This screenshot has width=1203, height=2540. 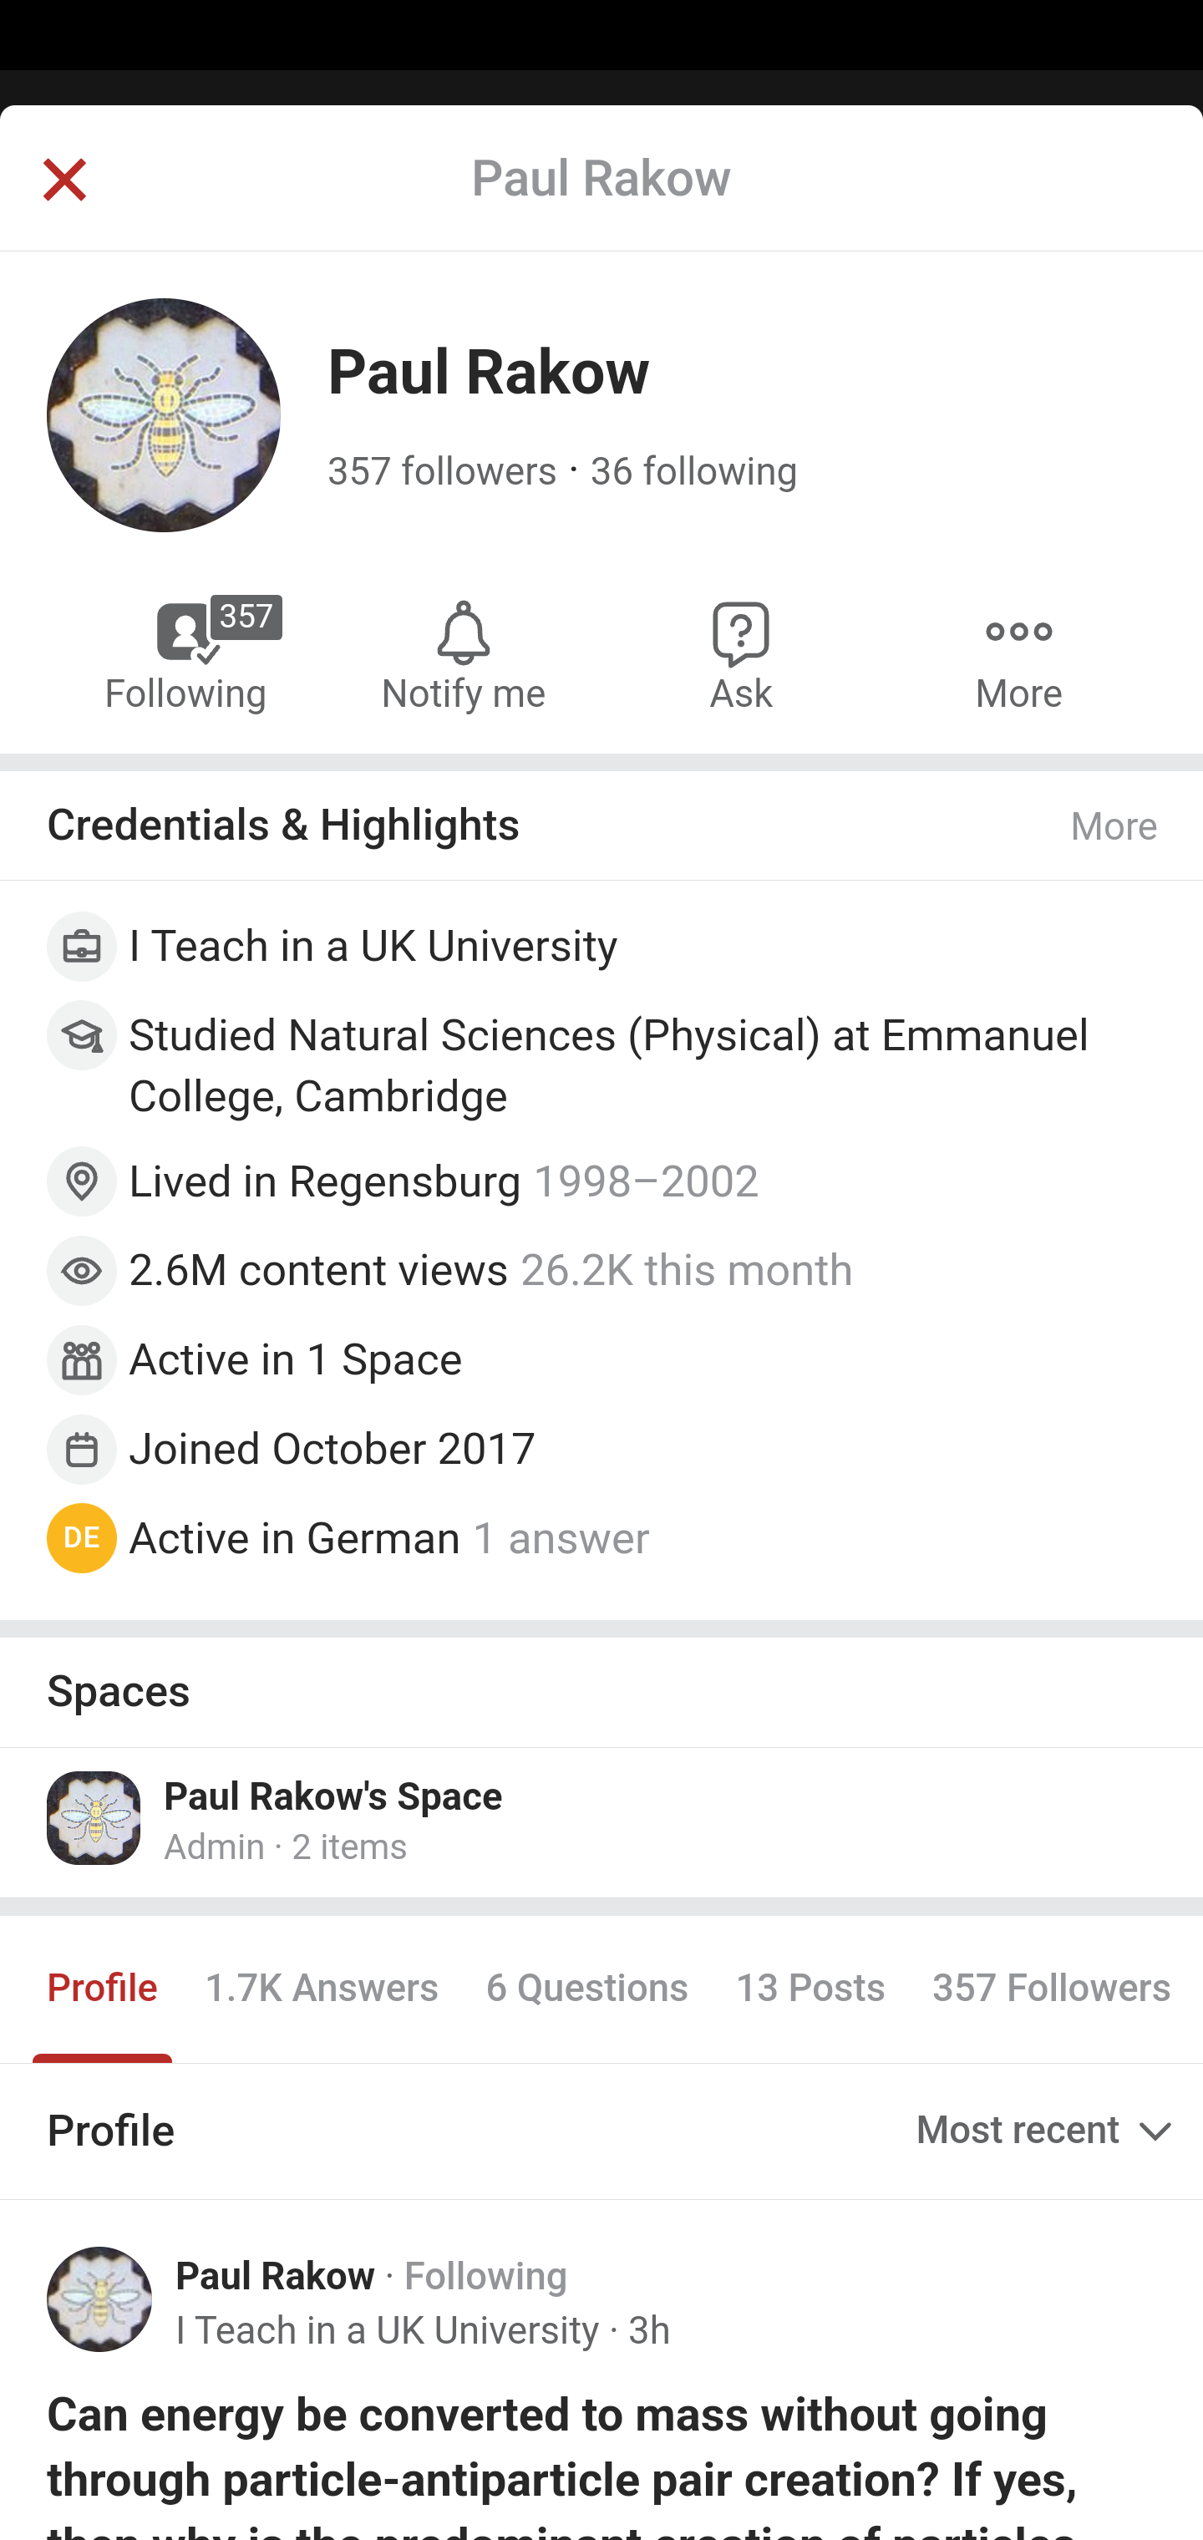 I want to click on More, so click(x=1115, y=826).